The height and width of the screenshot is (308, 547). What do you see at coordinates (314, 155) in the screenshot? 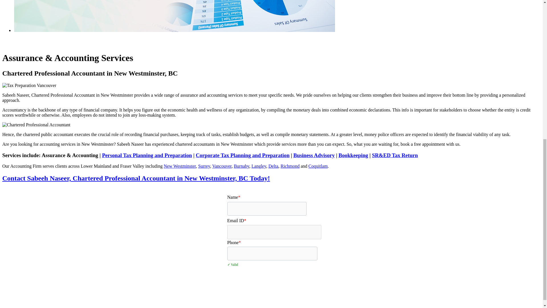
I see `Business Advisory` at bounding box center [314, 155].